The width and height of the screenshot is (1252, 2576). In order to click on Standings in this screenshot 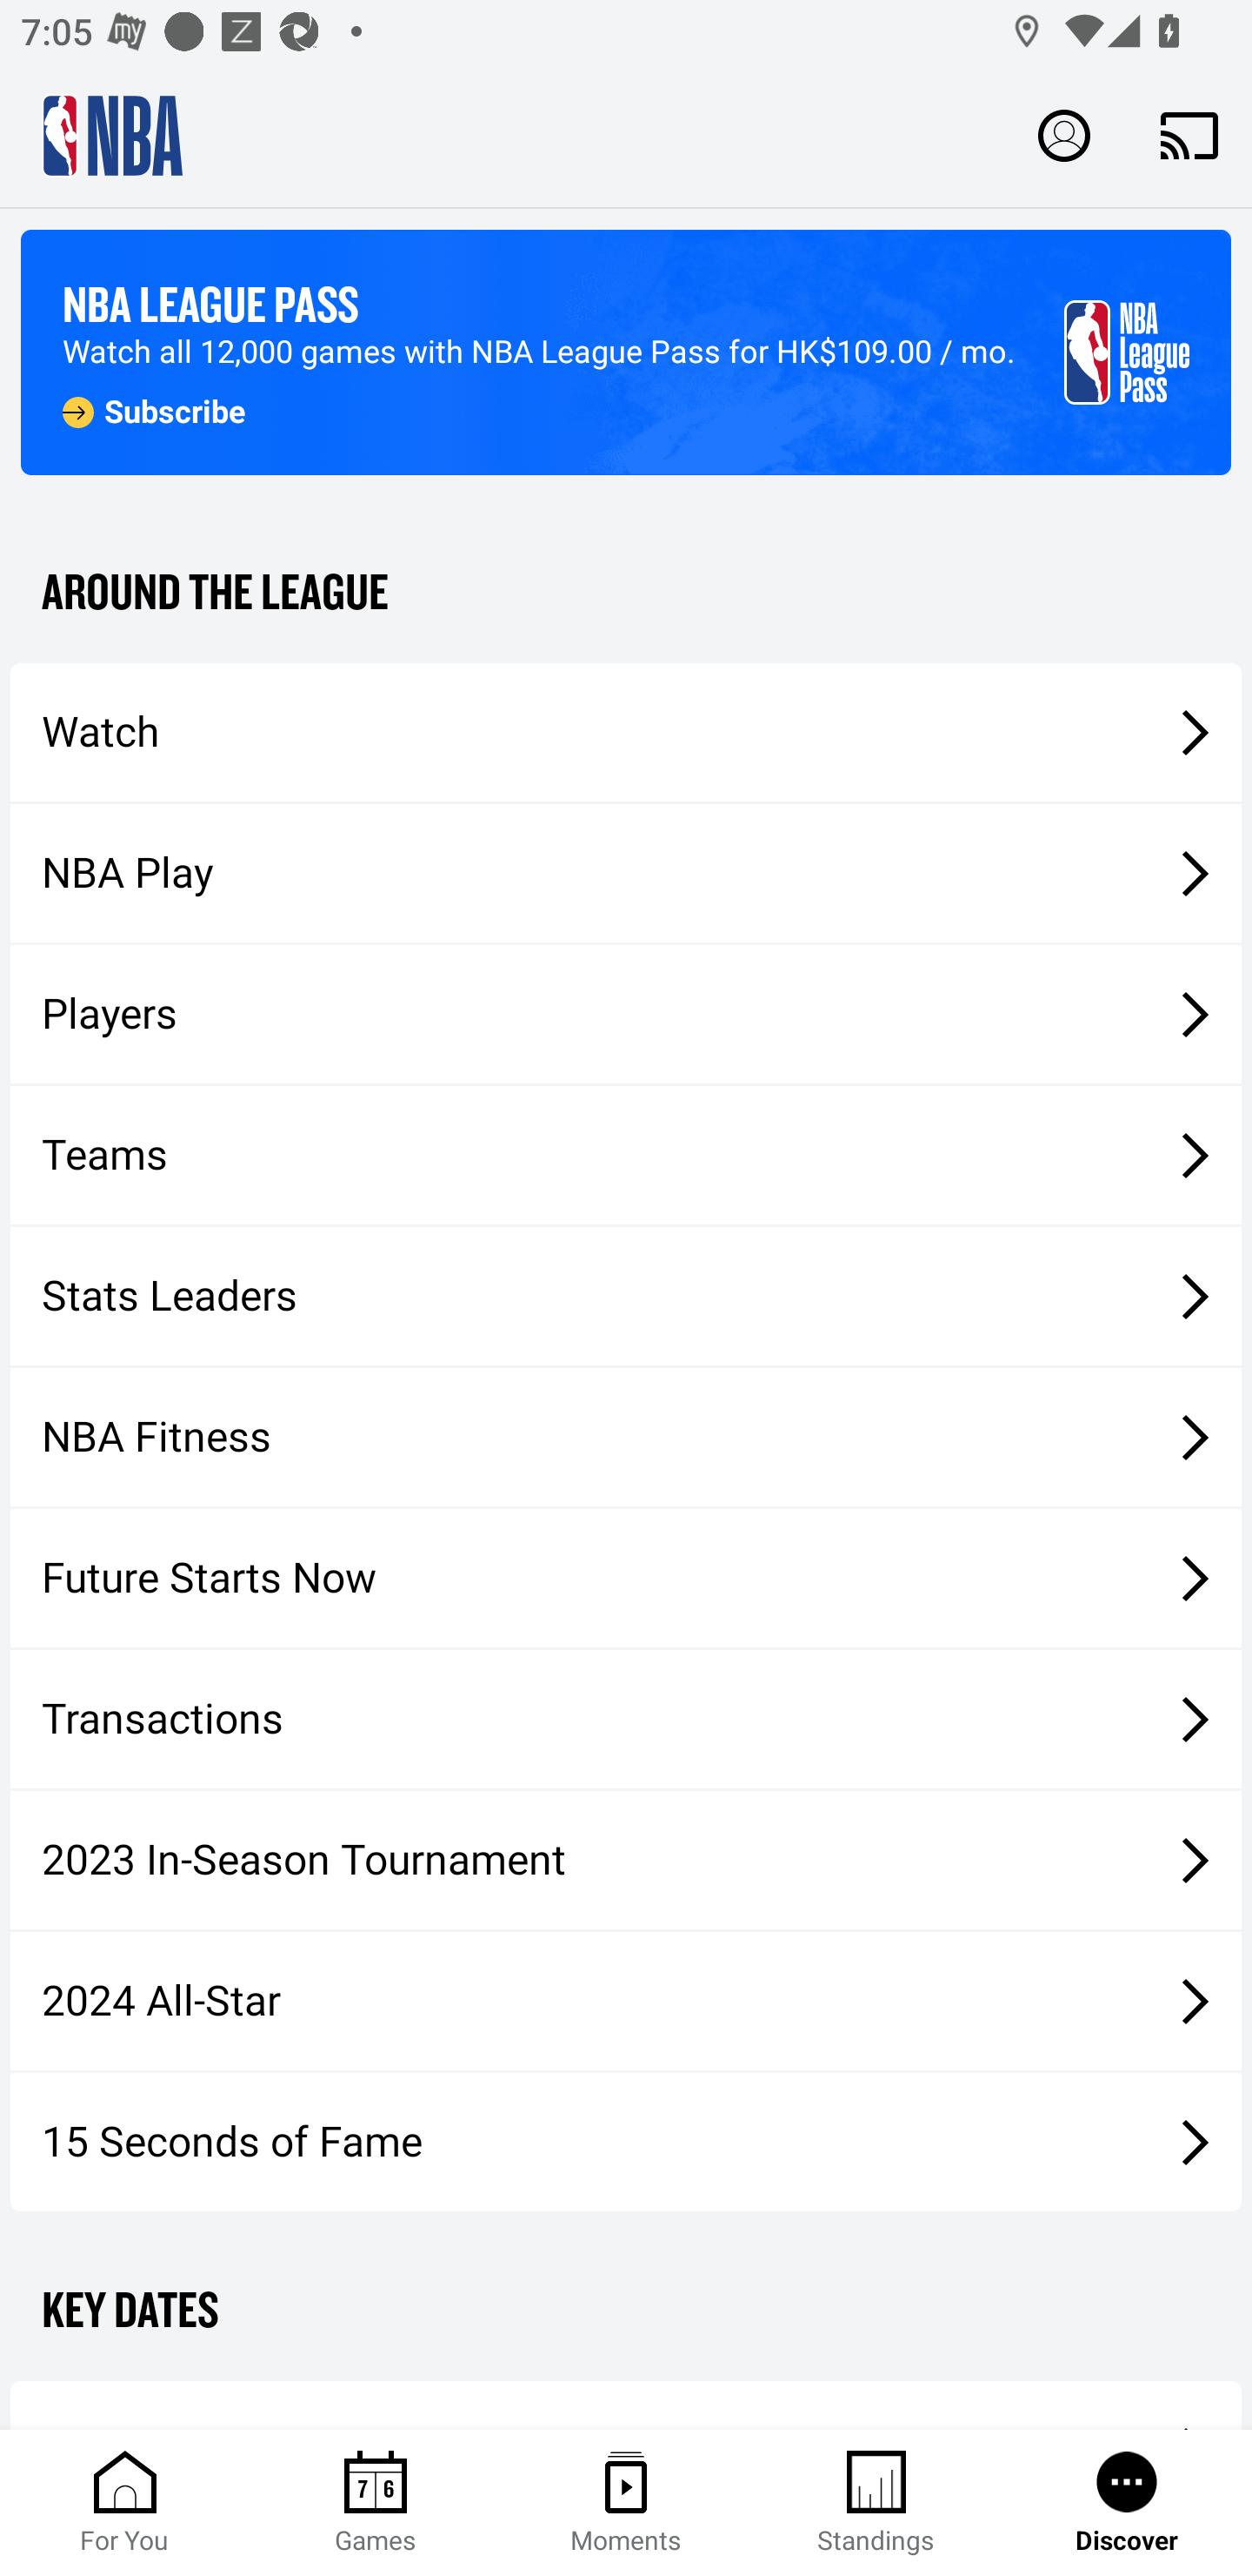, I will do `click(876, 2503)`.